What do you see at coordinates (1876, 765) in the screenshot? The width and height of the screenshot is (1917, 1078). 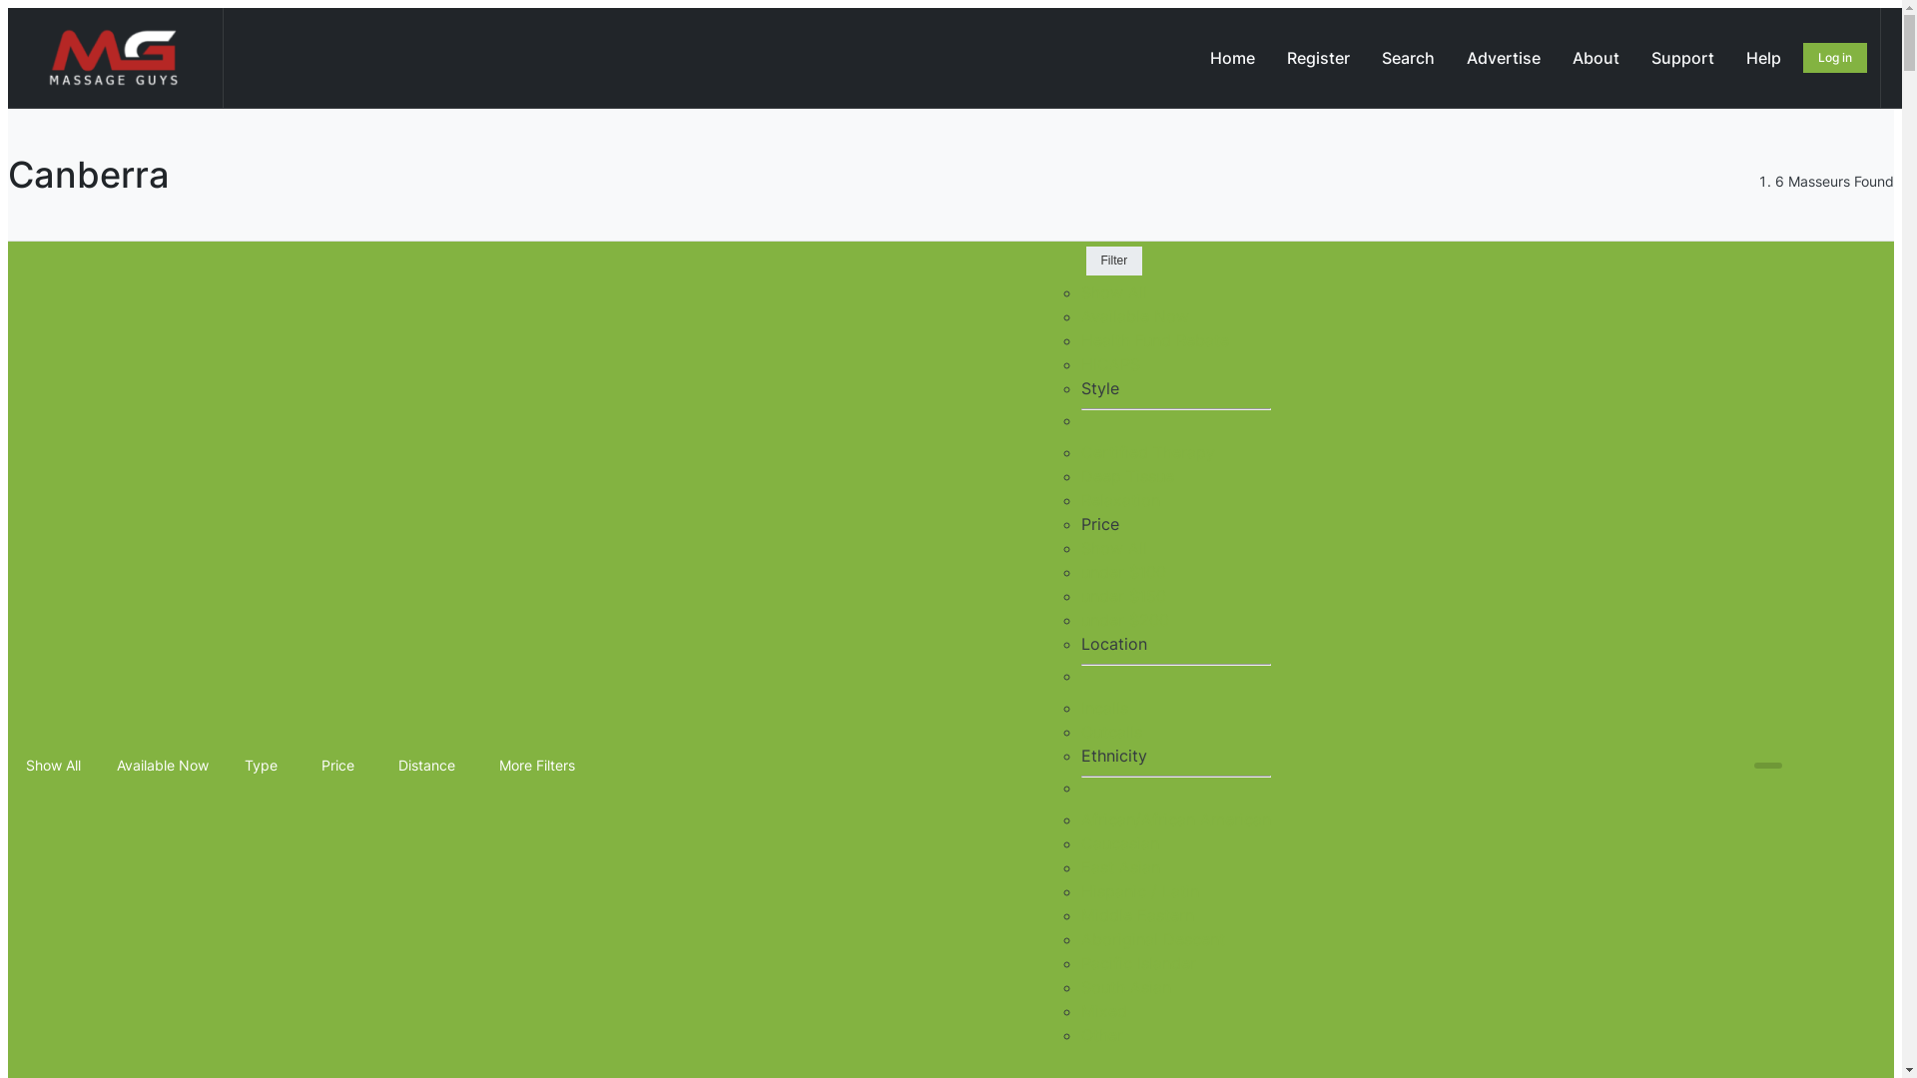 I see `map` at bounding box center [1876, 765].